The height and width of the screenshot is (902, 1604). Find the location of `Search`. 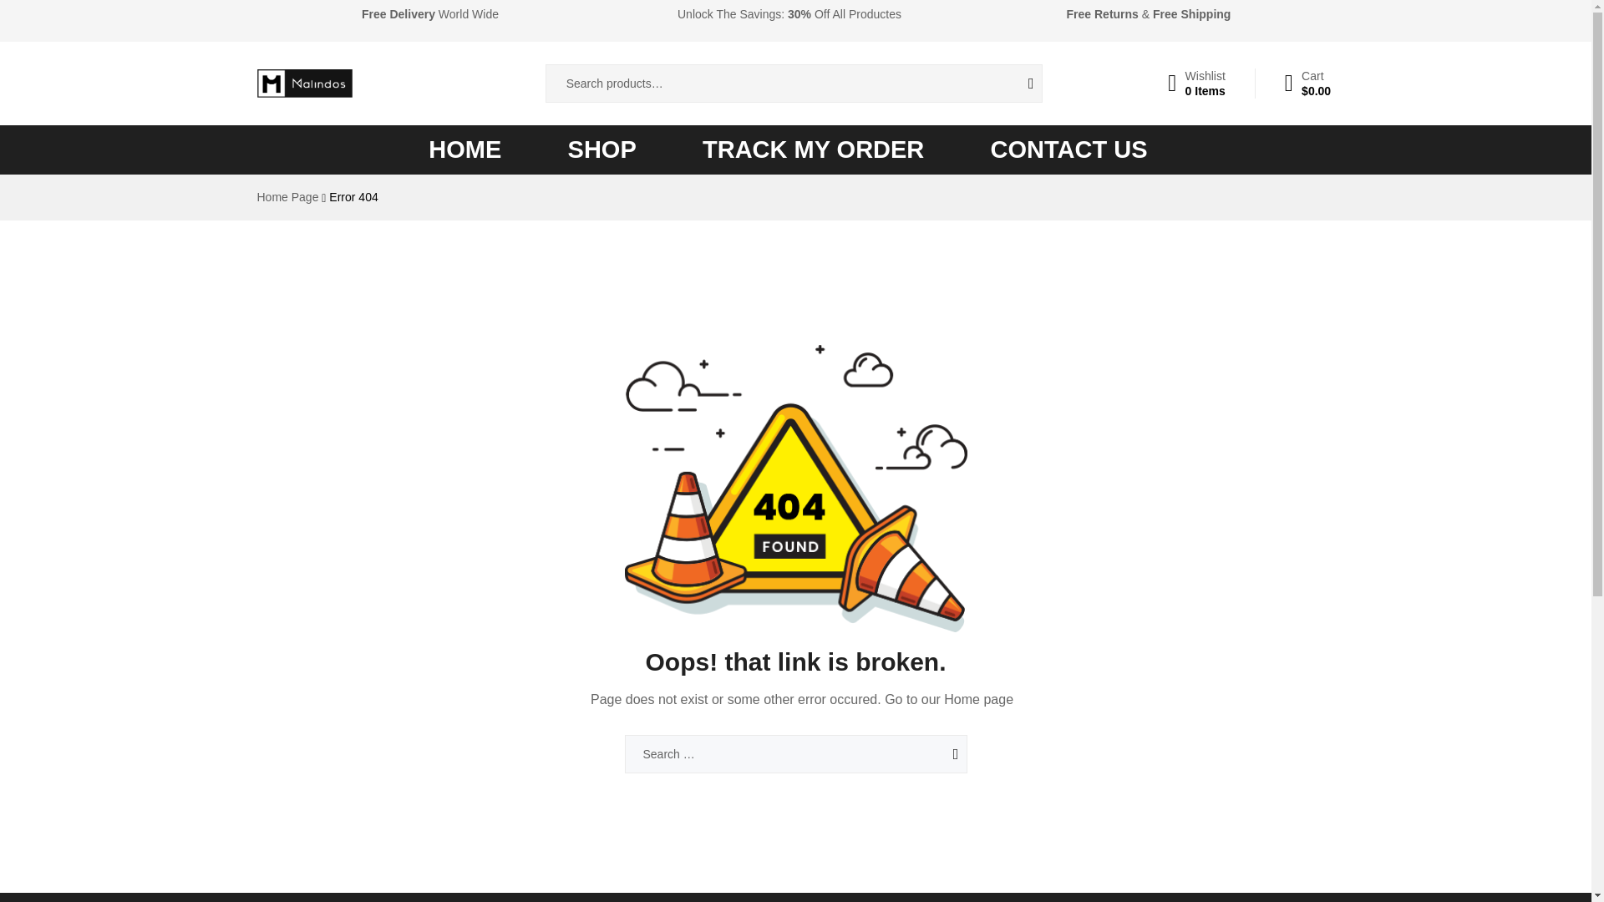

Search is located at coordinates (933, 753).